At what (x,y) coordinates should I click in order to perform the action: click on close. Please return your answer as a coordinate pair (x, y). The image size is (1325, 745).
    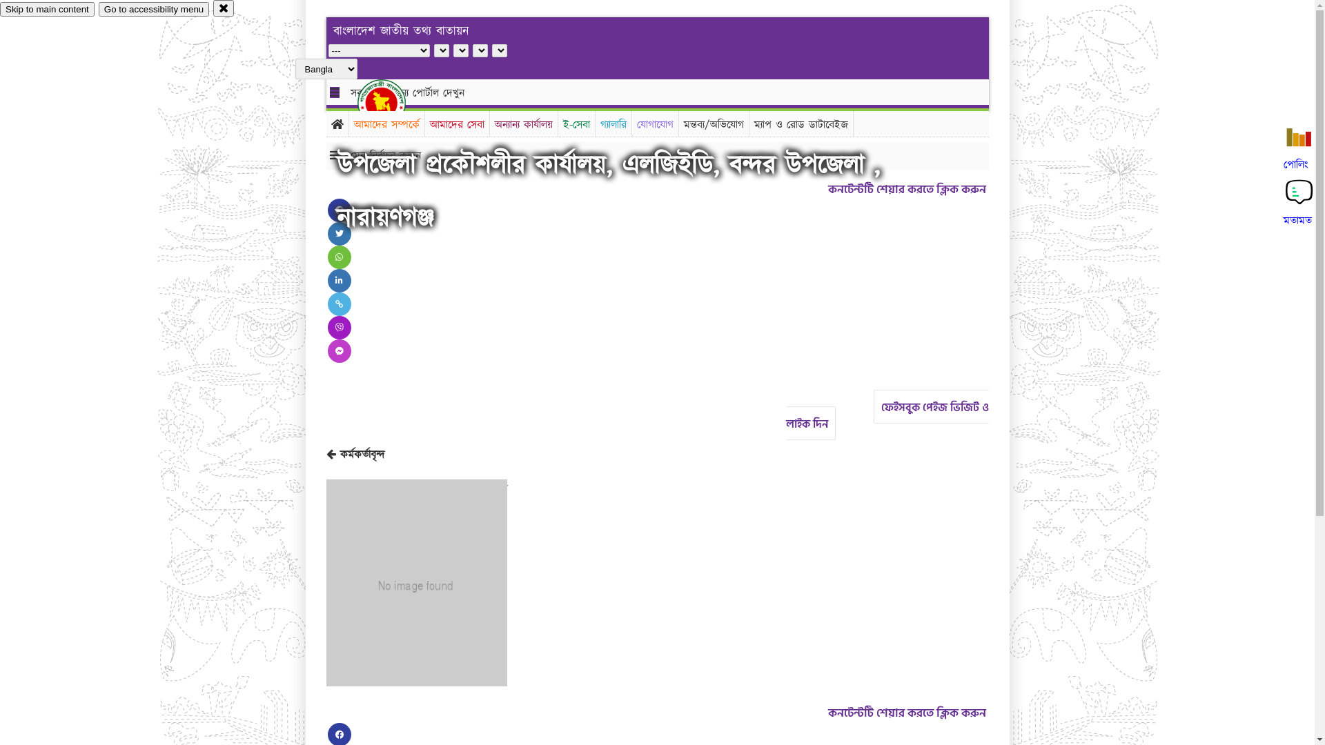
    Looking at the image, I should click on (224, 8).